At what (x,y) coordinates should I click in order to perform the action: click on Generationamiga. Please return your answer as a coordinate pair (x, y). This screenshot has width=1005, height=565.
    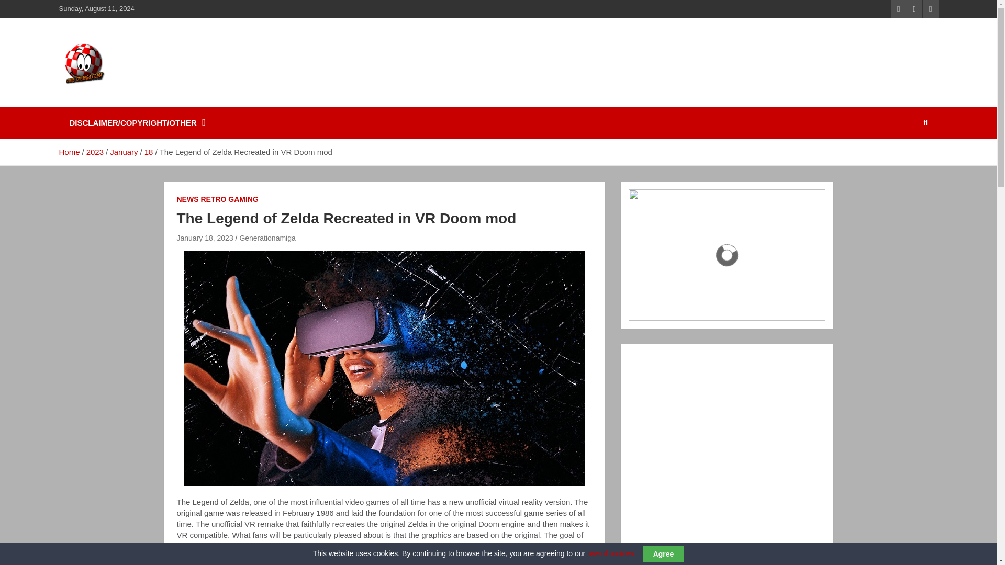
    Looking at the image, I should click on (267, 238).